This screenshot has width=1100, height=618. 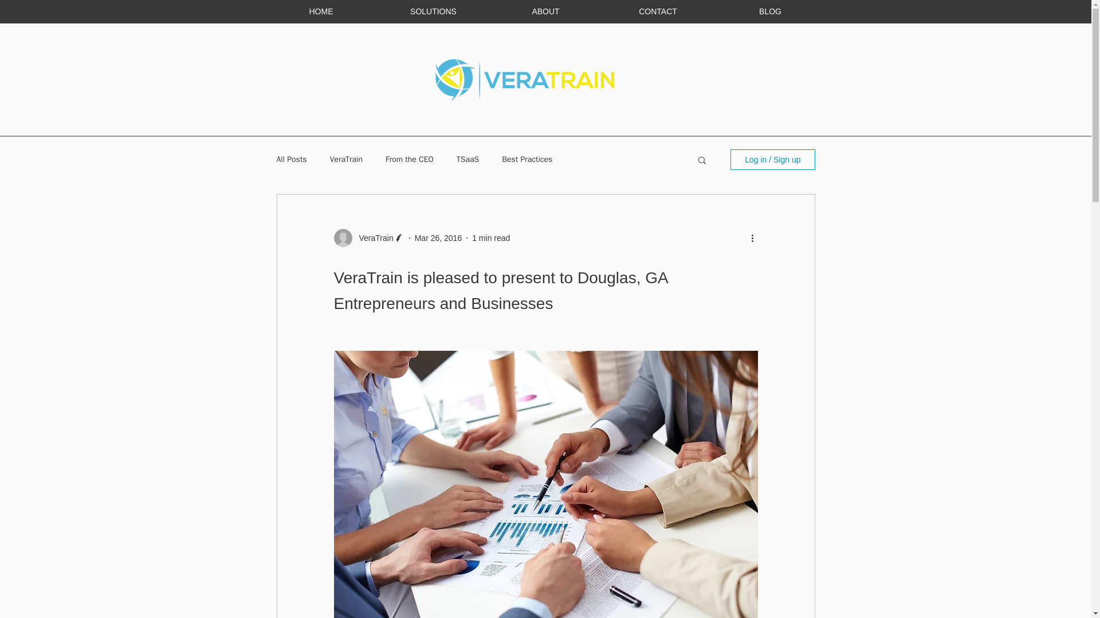 What do you see at coordinates (372, 238) in the screenshot?
I see `VeraTrain` at bounding box center [372, 238].